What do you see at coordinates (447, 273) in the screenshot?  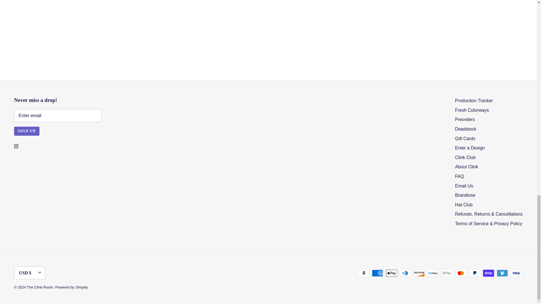 I see `Google Pay` at bounding box center [447, 273].